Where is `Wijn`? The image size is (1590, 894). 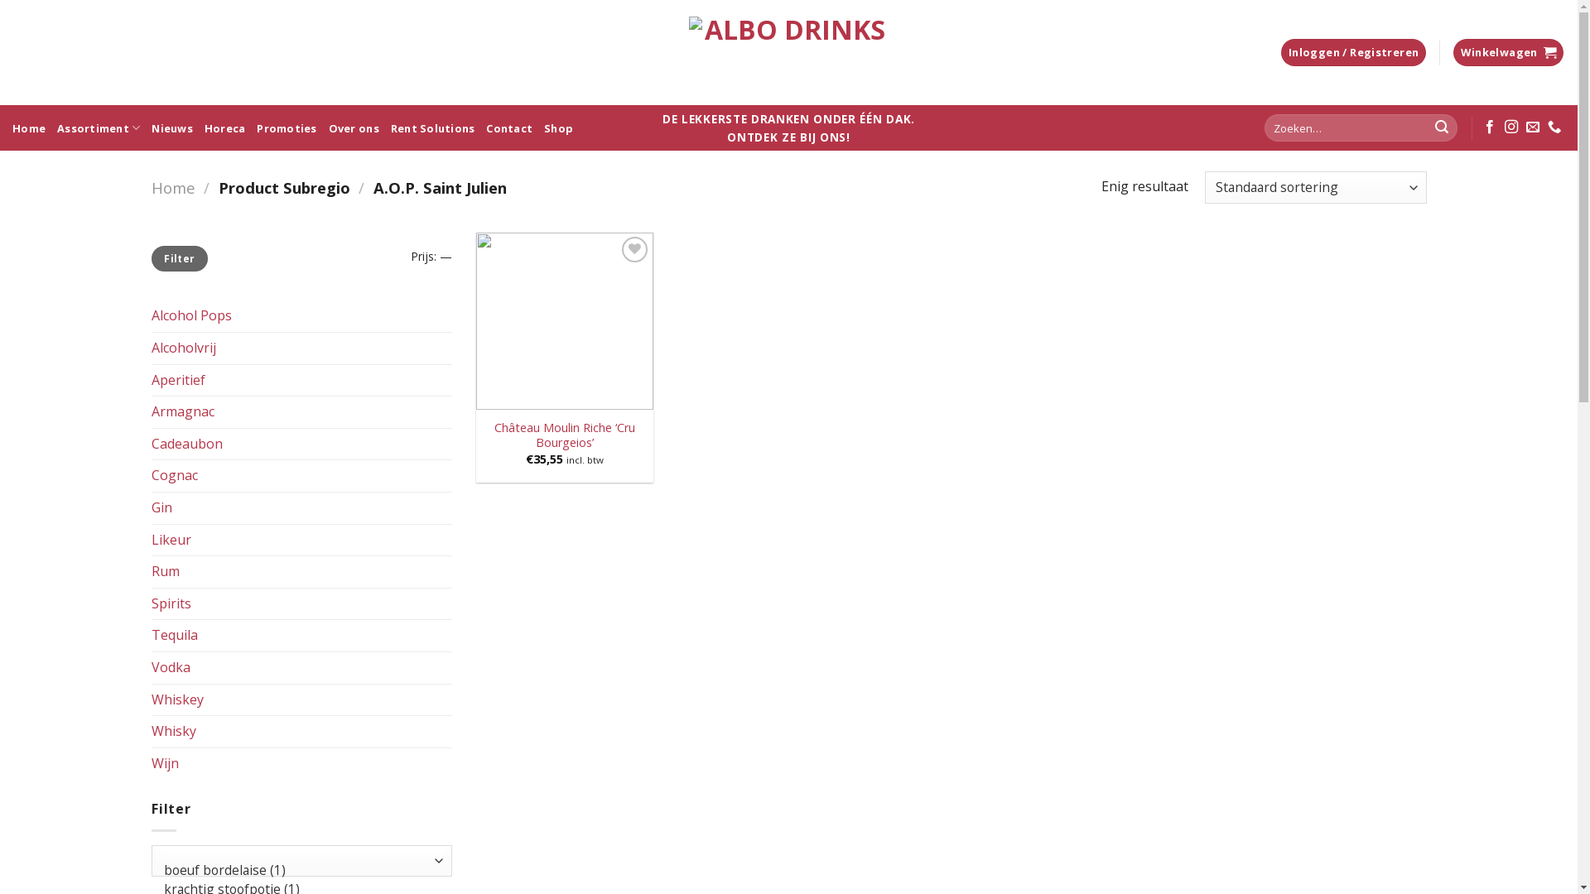
Wijn is located at coordinates (301, 764).